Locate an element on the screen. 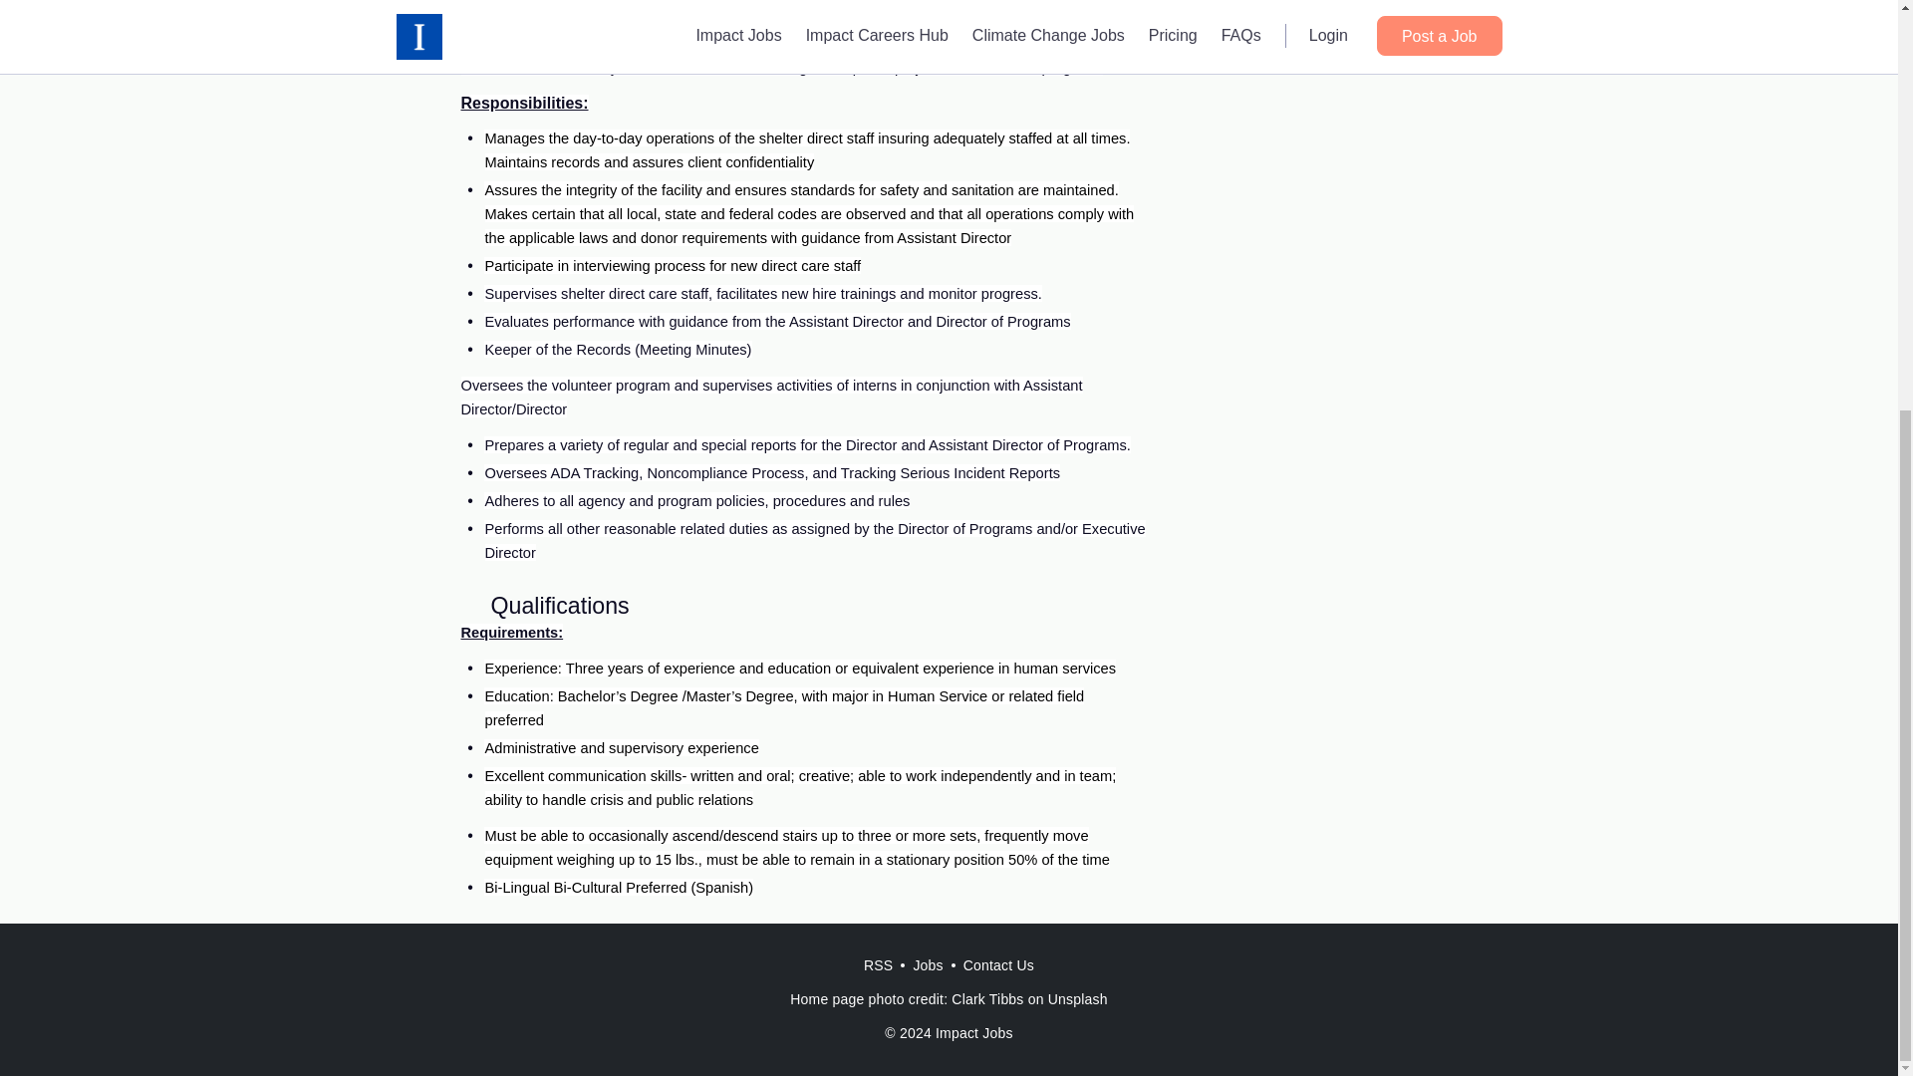  Jobs is located at coordinates (928, 965).